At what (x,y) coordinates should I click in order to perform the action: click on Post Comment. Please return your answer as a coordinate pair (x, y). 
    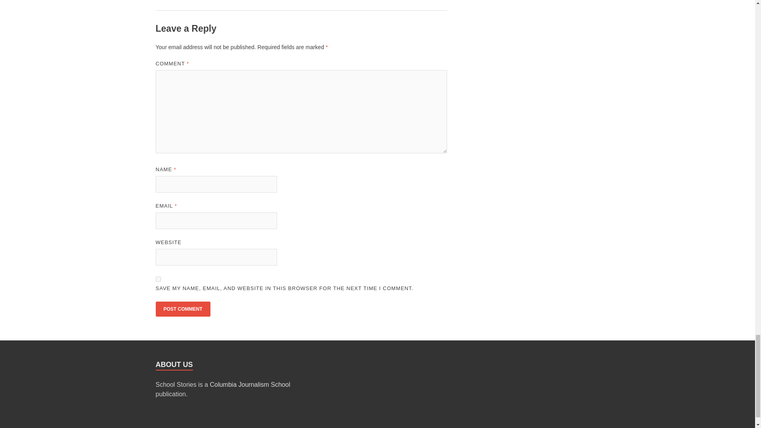
    Looking at the image, I should click on (182, 309).